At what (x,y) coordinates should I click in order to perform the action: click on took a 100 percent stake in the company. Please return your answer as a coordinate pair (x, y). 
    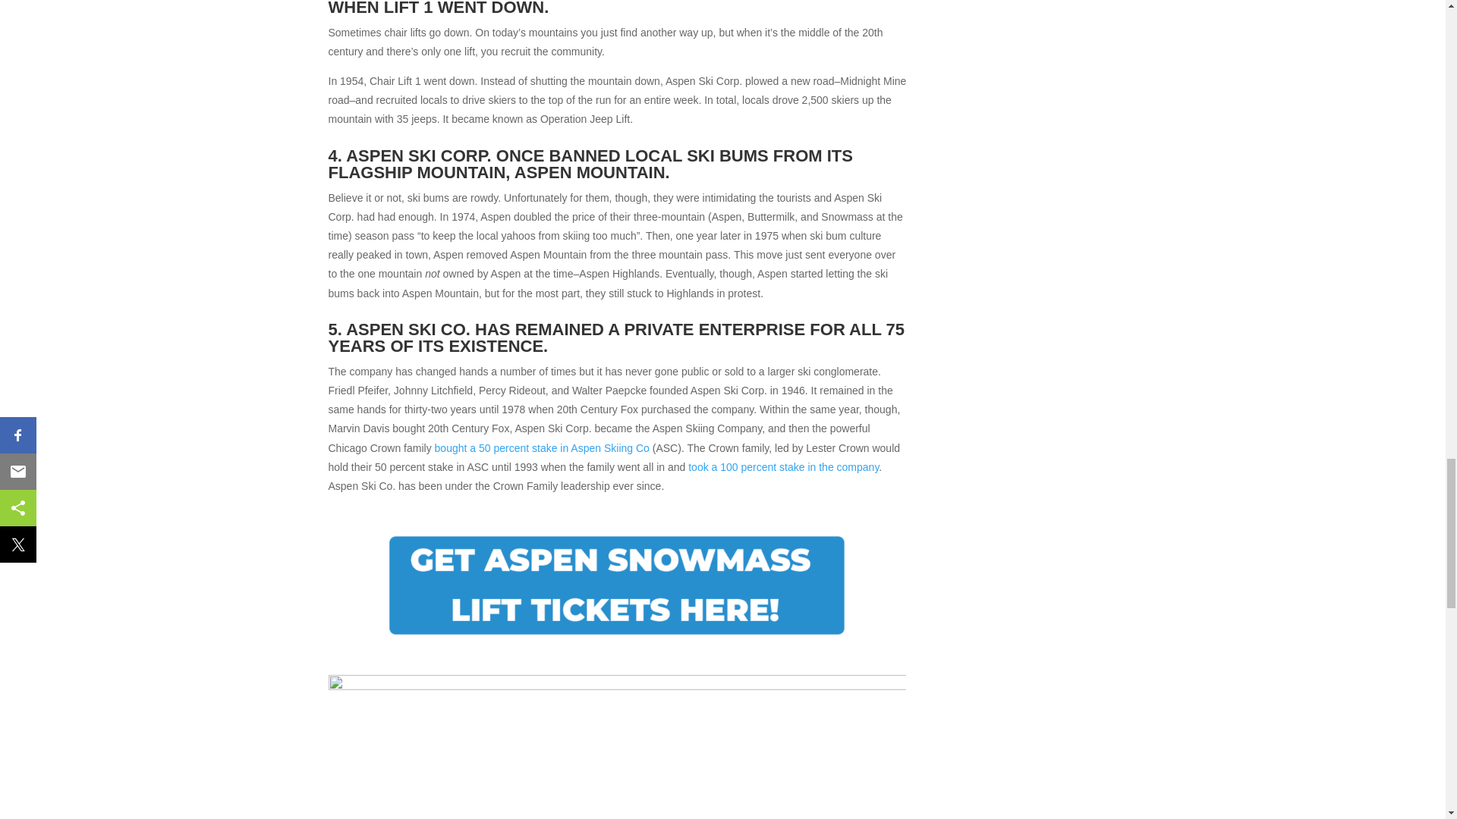
    Looking at the image, I should click on (783, 467).